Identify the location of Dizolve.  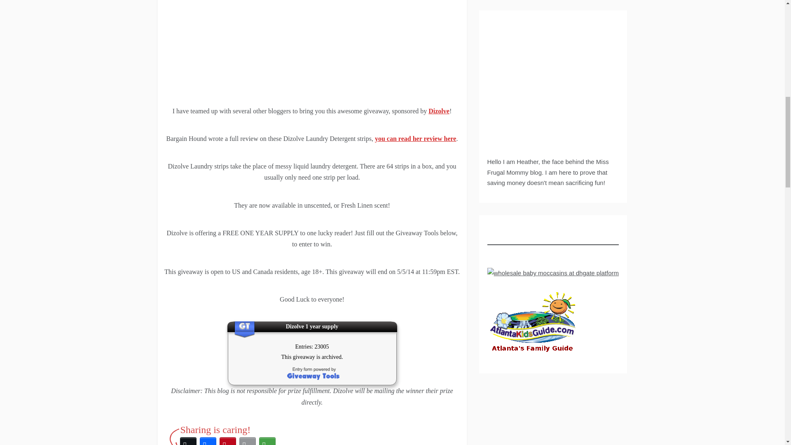
(439, 111).